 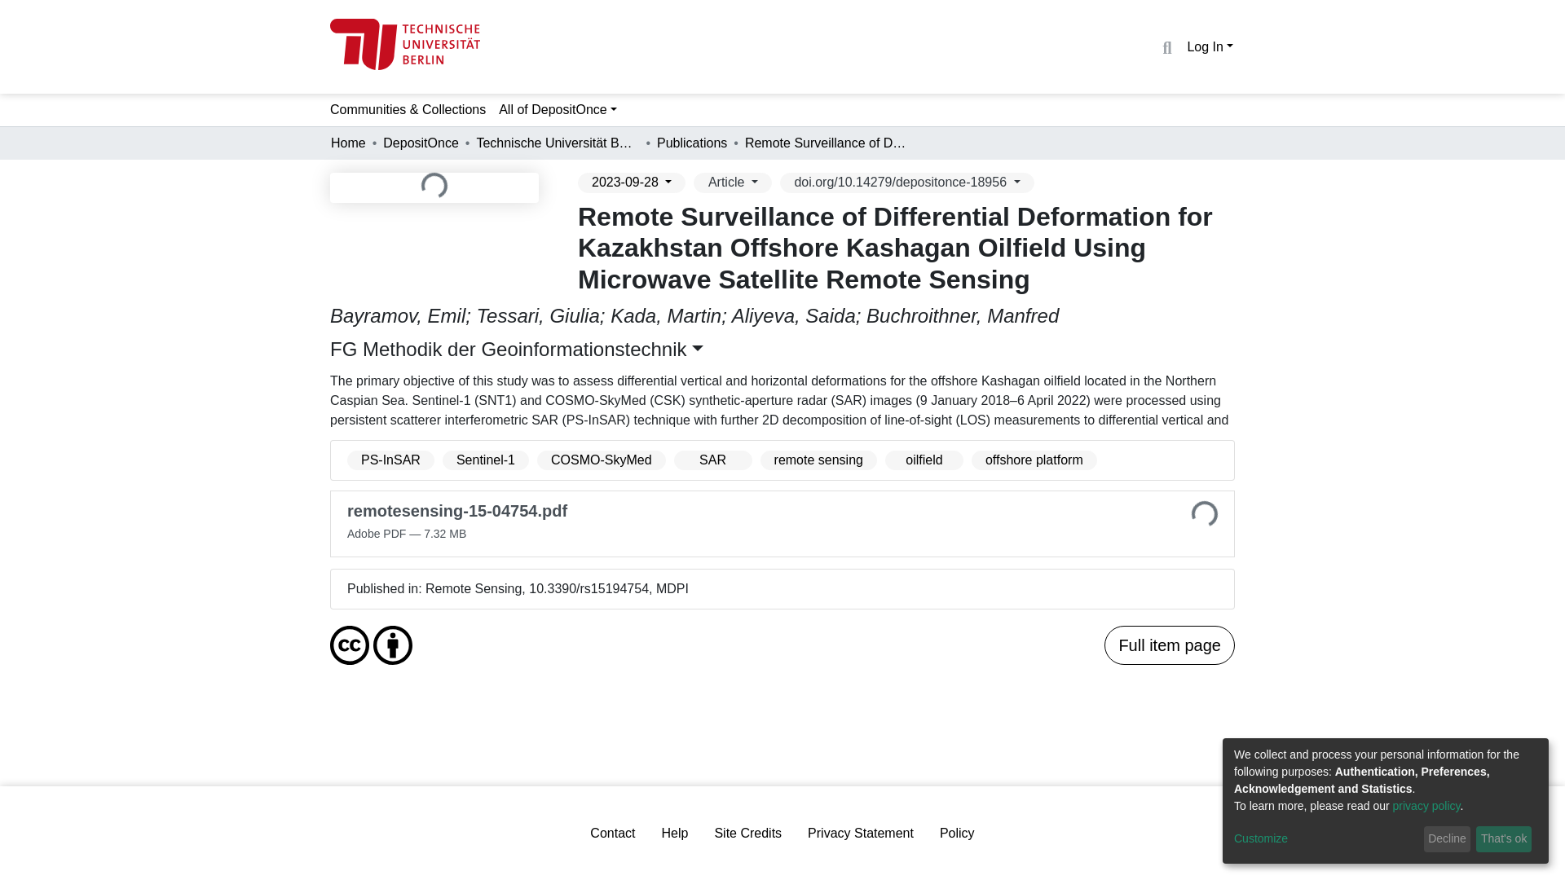 I want to click on Log In, so click(x=1210, y=46).